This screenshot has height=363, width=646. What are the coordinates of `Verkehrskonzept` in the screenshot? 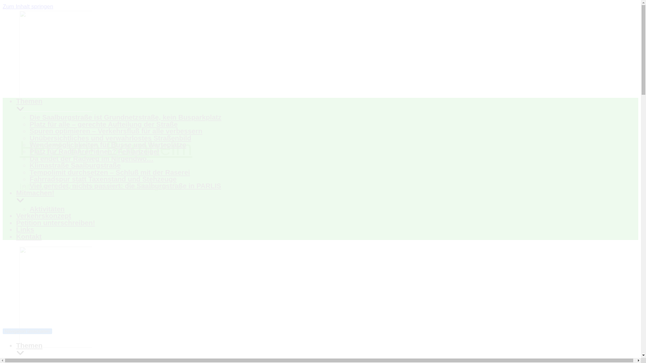 It's located at (44, 216).